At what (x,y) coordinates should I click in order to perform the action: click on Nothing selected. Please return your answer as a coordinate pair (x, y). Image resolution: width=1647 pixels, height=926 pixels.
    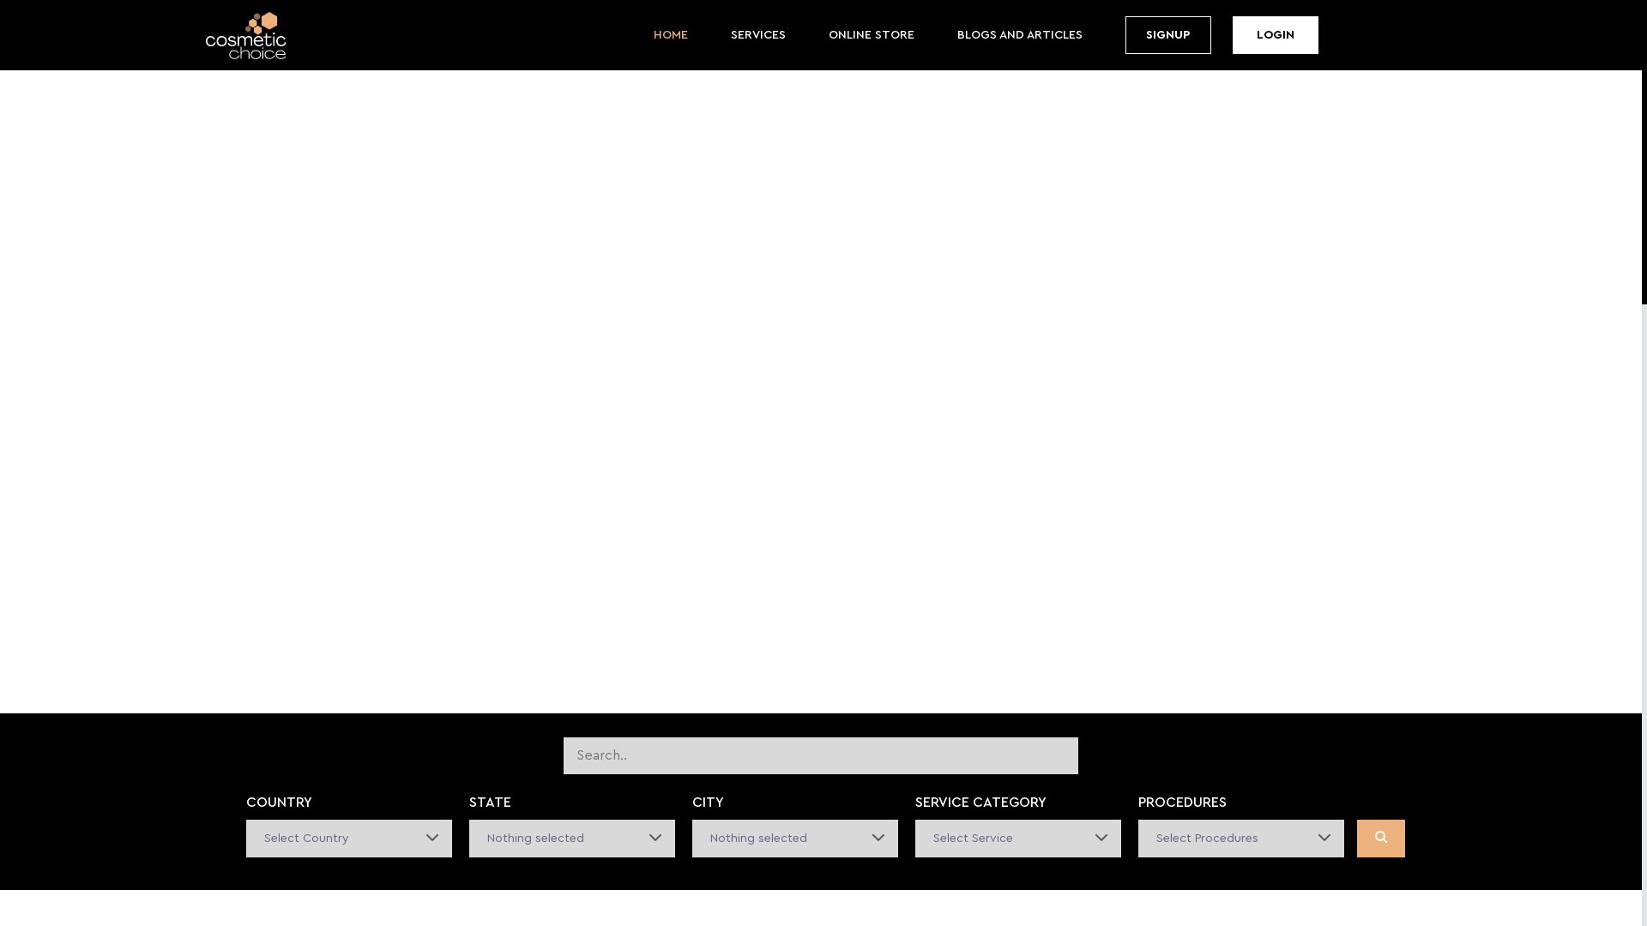
    Looking at the image, I should click on (794, 839).